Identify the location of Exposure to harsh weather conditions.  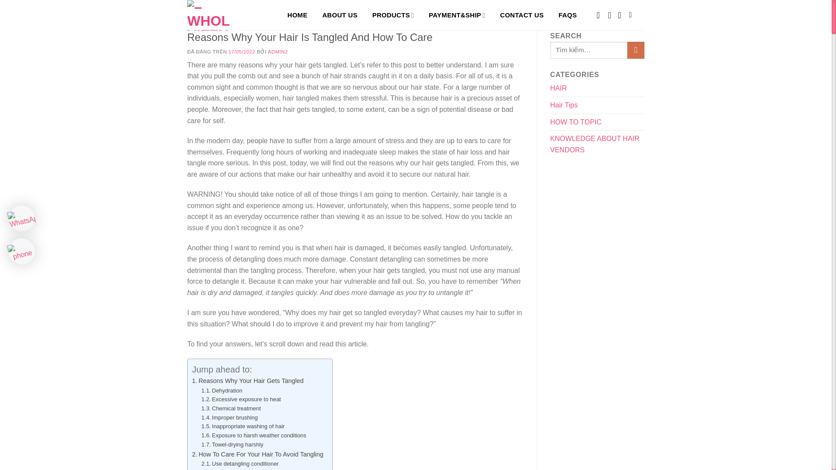
(254, 436).